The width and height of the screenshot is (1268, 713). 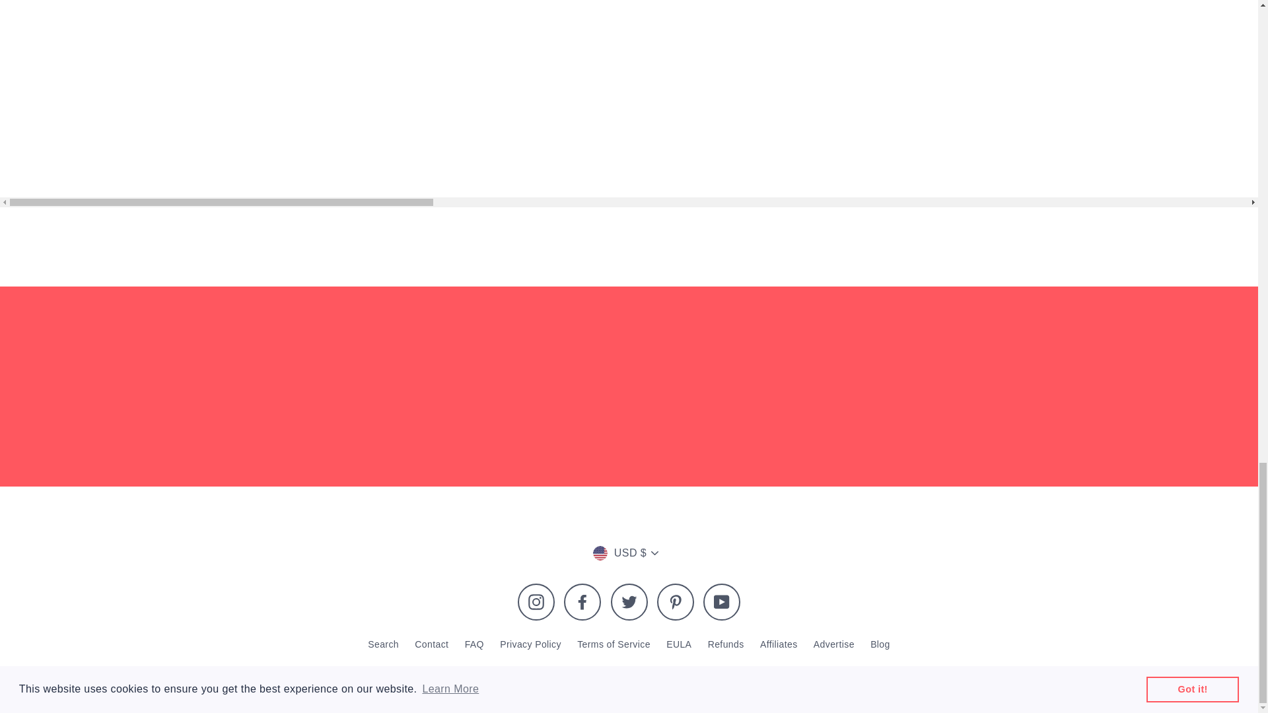 I want to click on Pixel Surplus on Instagram, so click(x=536, y=602).